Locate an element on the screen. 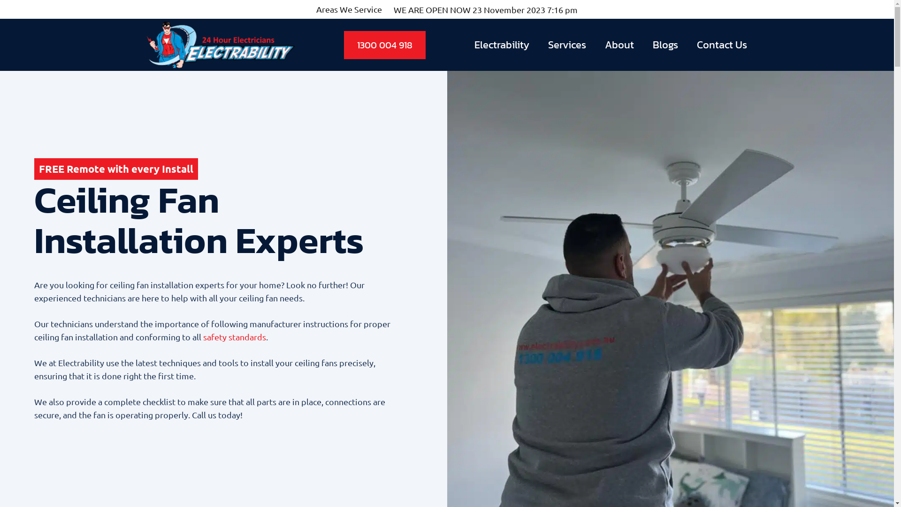 This screenshot has width=901, height=507. 1300 004 918 is located at coordinates (385, 45).